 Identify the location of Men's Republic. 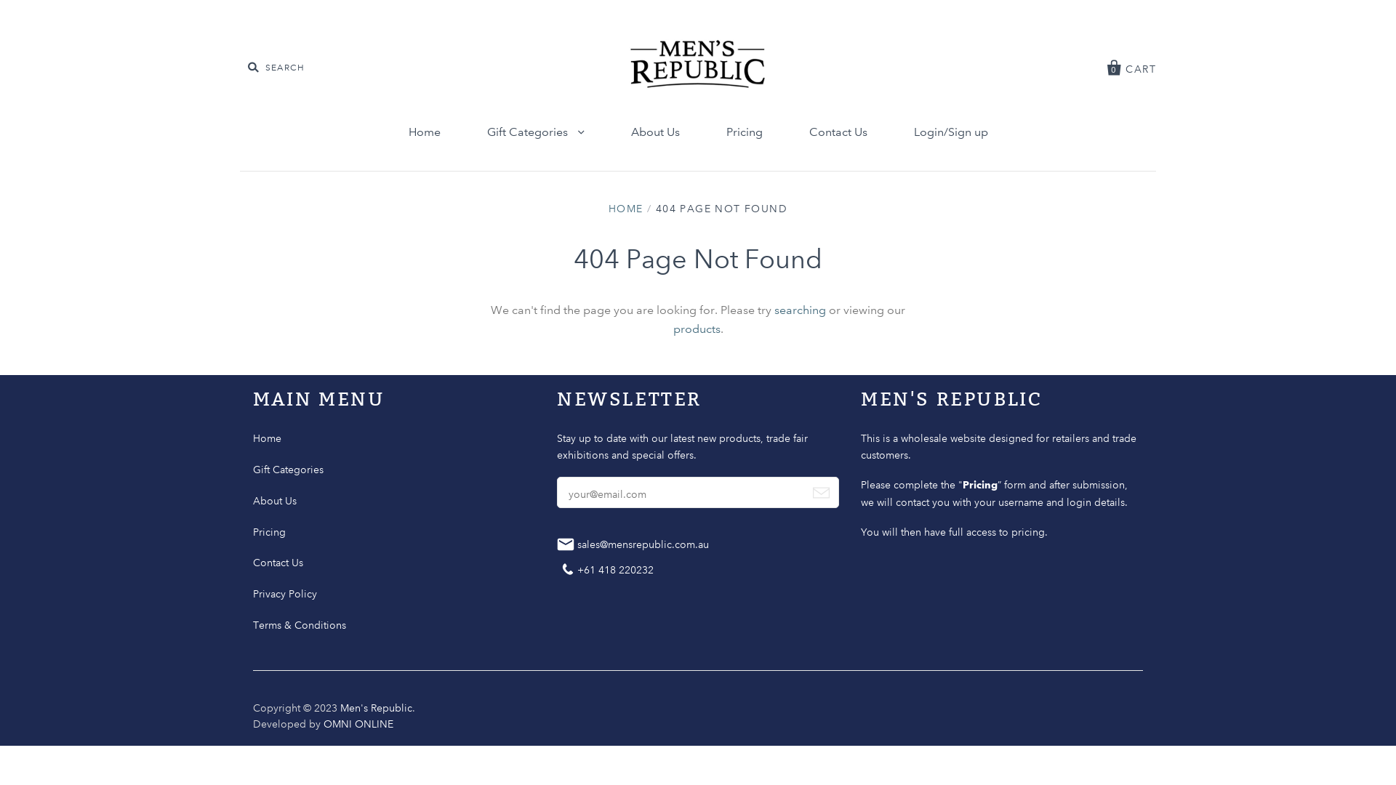
(377, 707).